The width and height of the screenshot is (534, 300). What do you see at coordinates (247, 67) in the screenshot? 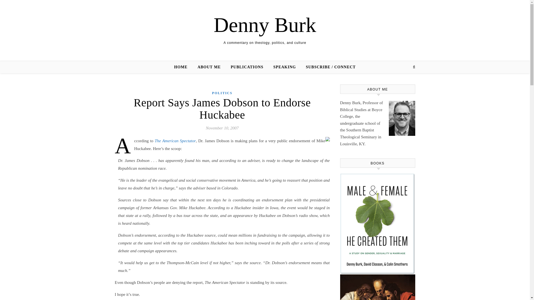
I see `PUBLICATIONS` at bounding box center [247, 67].